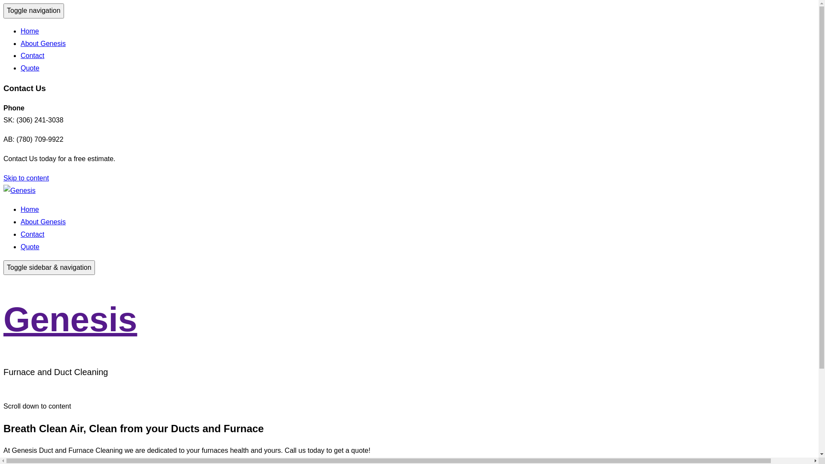 The height and width of the screenshot is (464, 825). Describe the element at coordinates (33, 235) in the screenshot. I see `Contact` at that location.